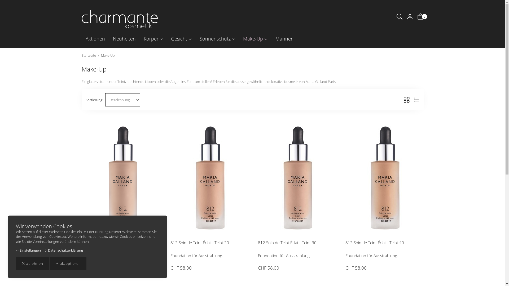 The width and height of the screenshot is (509, 286). What do you see at coordinates (217, 39) in the screenshot?
I see `Sonnenschutz` at bounding box center [217, 39].